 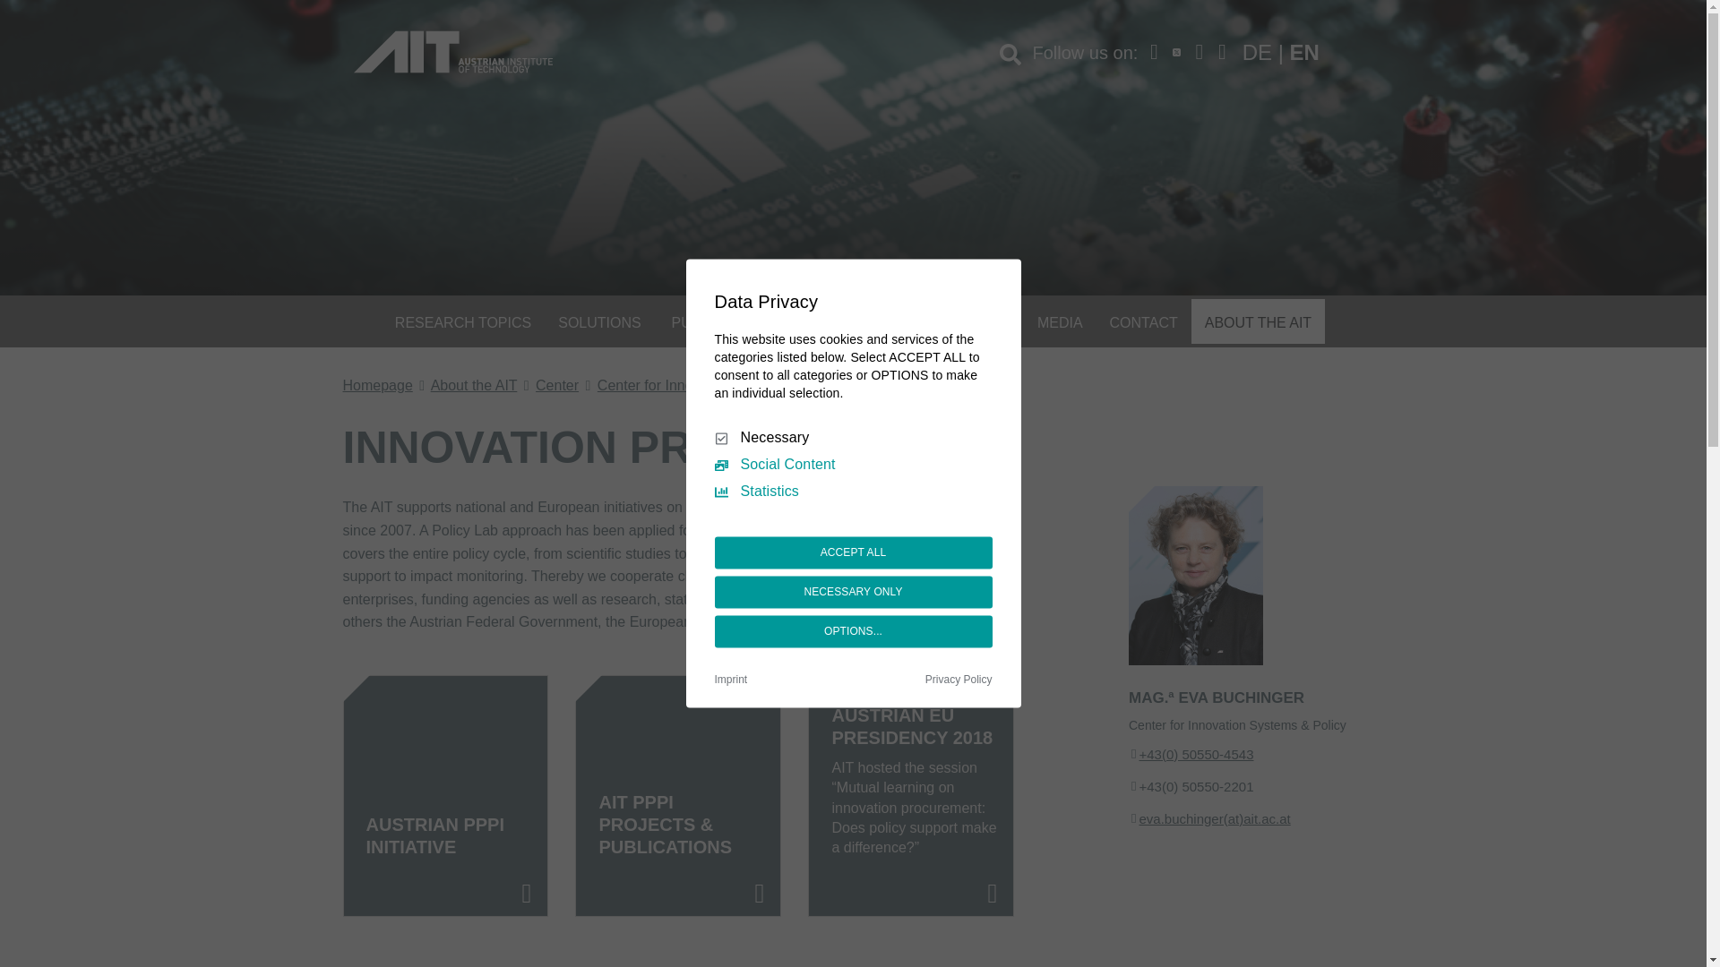 I want to click on RESEARCH TOPICS, so click(x=463, y=321).